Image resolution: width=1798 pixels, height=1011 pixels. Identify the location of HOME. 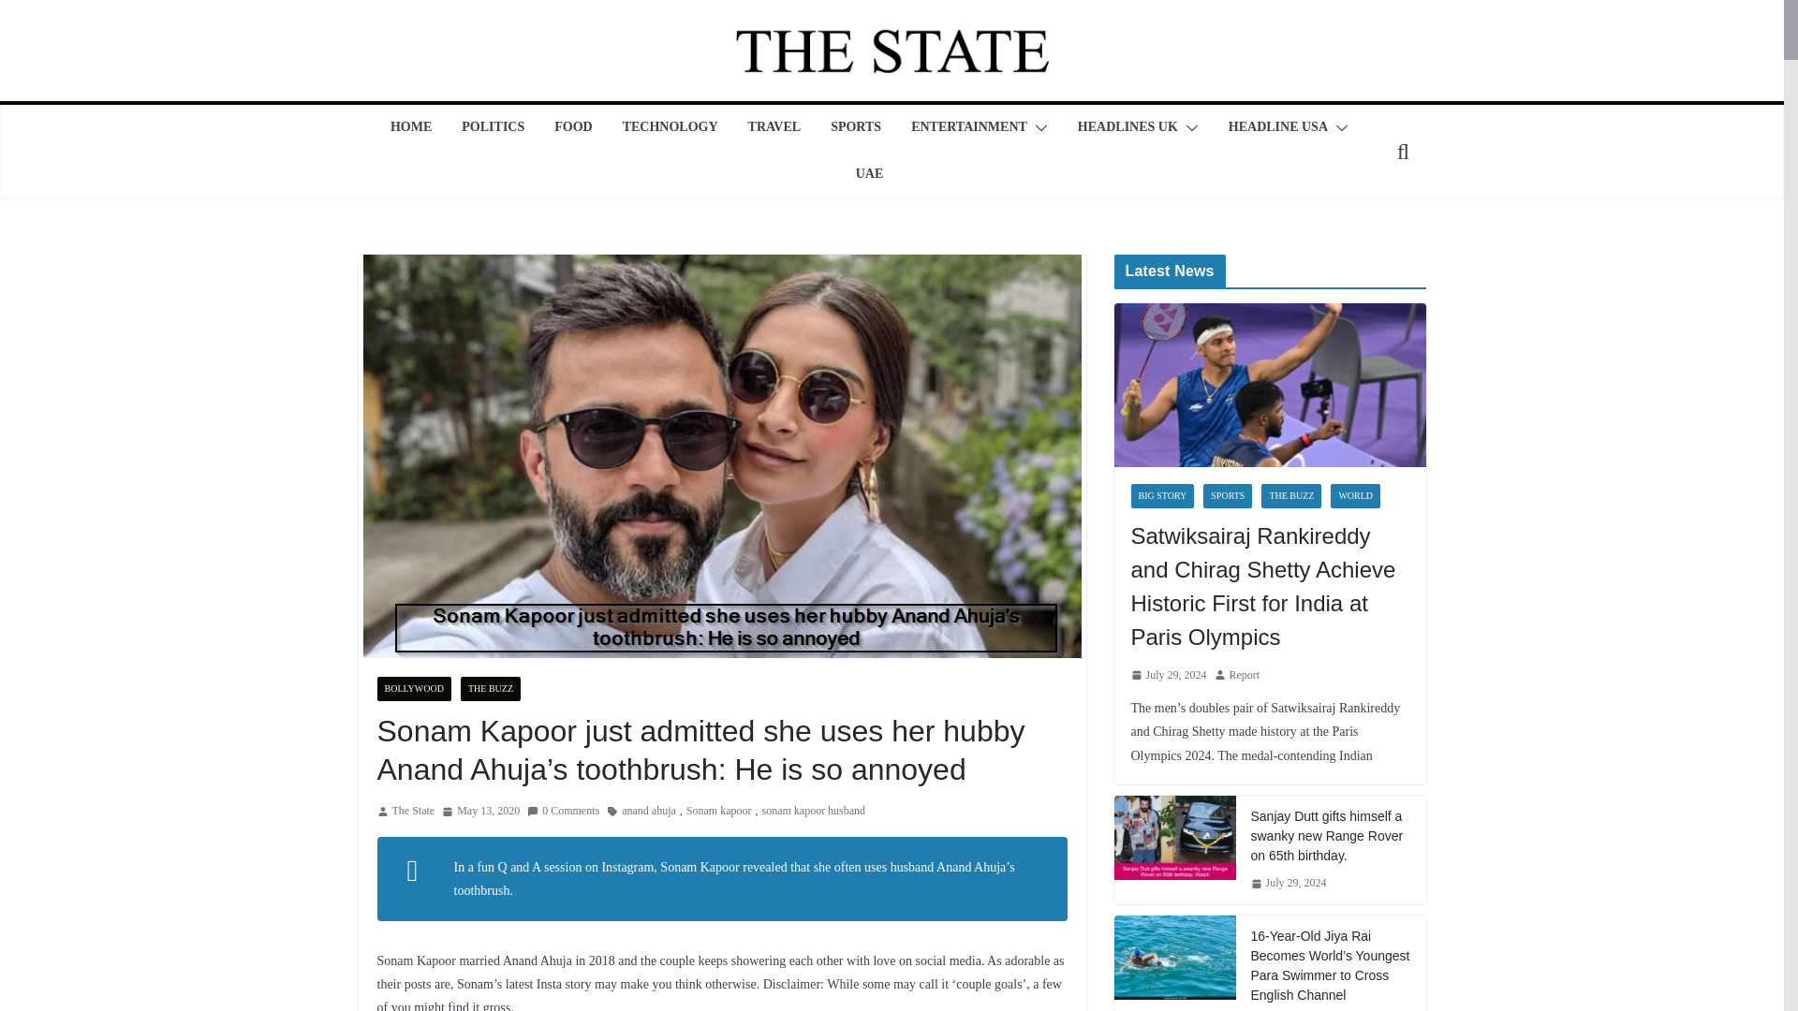
(410, 128).